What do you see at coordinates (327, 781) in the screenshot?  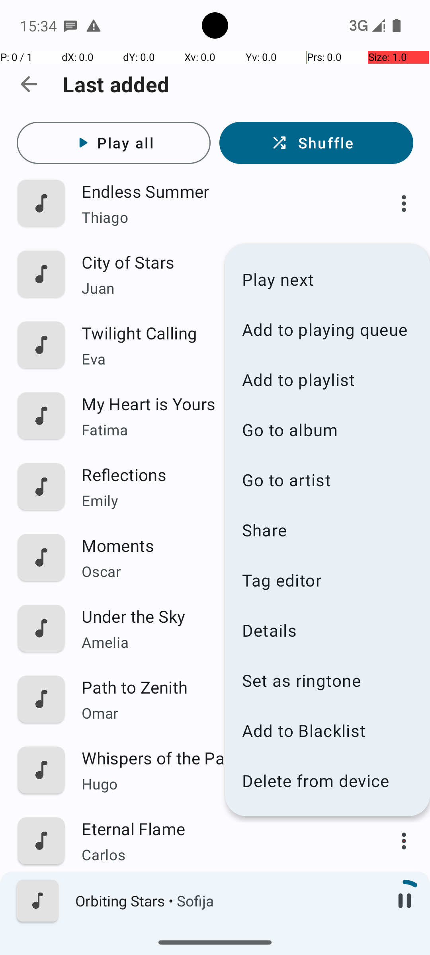 I see `Delete from device` at bounding box center [327, 781].